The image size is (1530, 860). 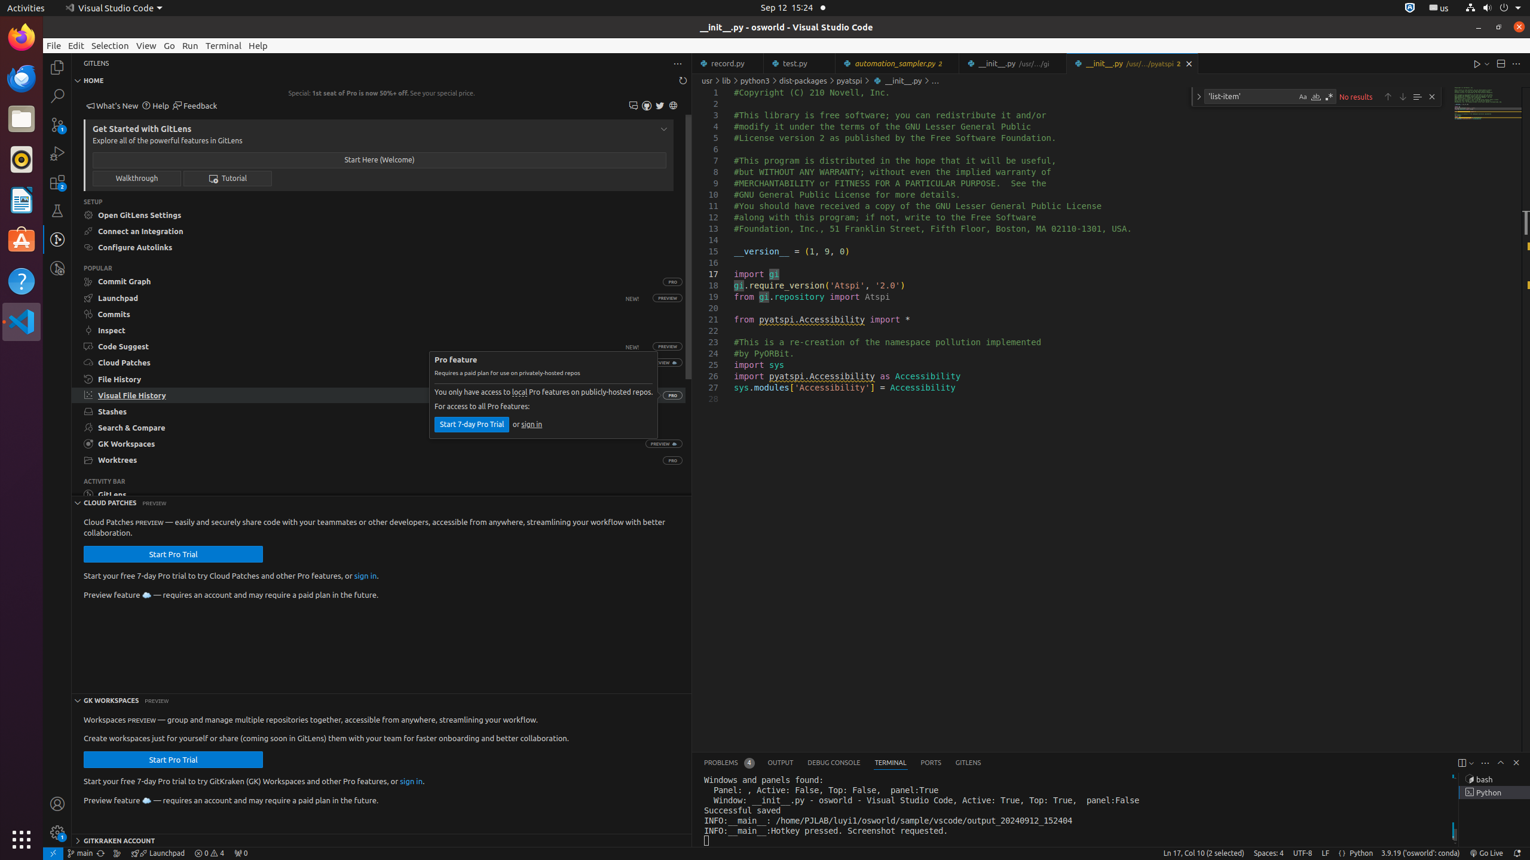 I want to click on Show Worktrees view, so click(x=367, y=460).